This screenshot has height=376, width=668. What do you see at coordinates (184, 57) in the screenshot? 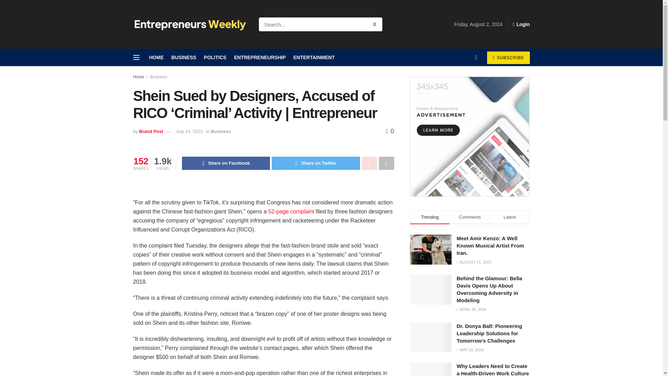
I see `BUSINESS` at bounding box center [184, 57].